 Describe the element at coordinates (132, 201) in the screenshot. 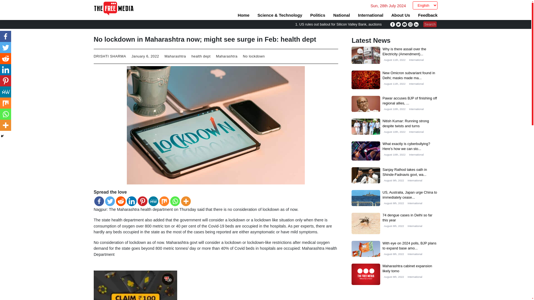

I see `Linkedin` at that location.